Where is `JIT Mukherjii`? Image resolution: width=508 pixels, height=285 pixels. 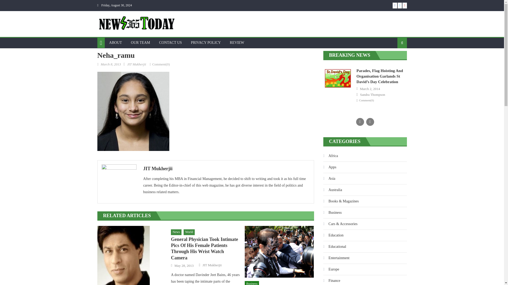 JIT Mukherjii is located at coordinates (212, 265).